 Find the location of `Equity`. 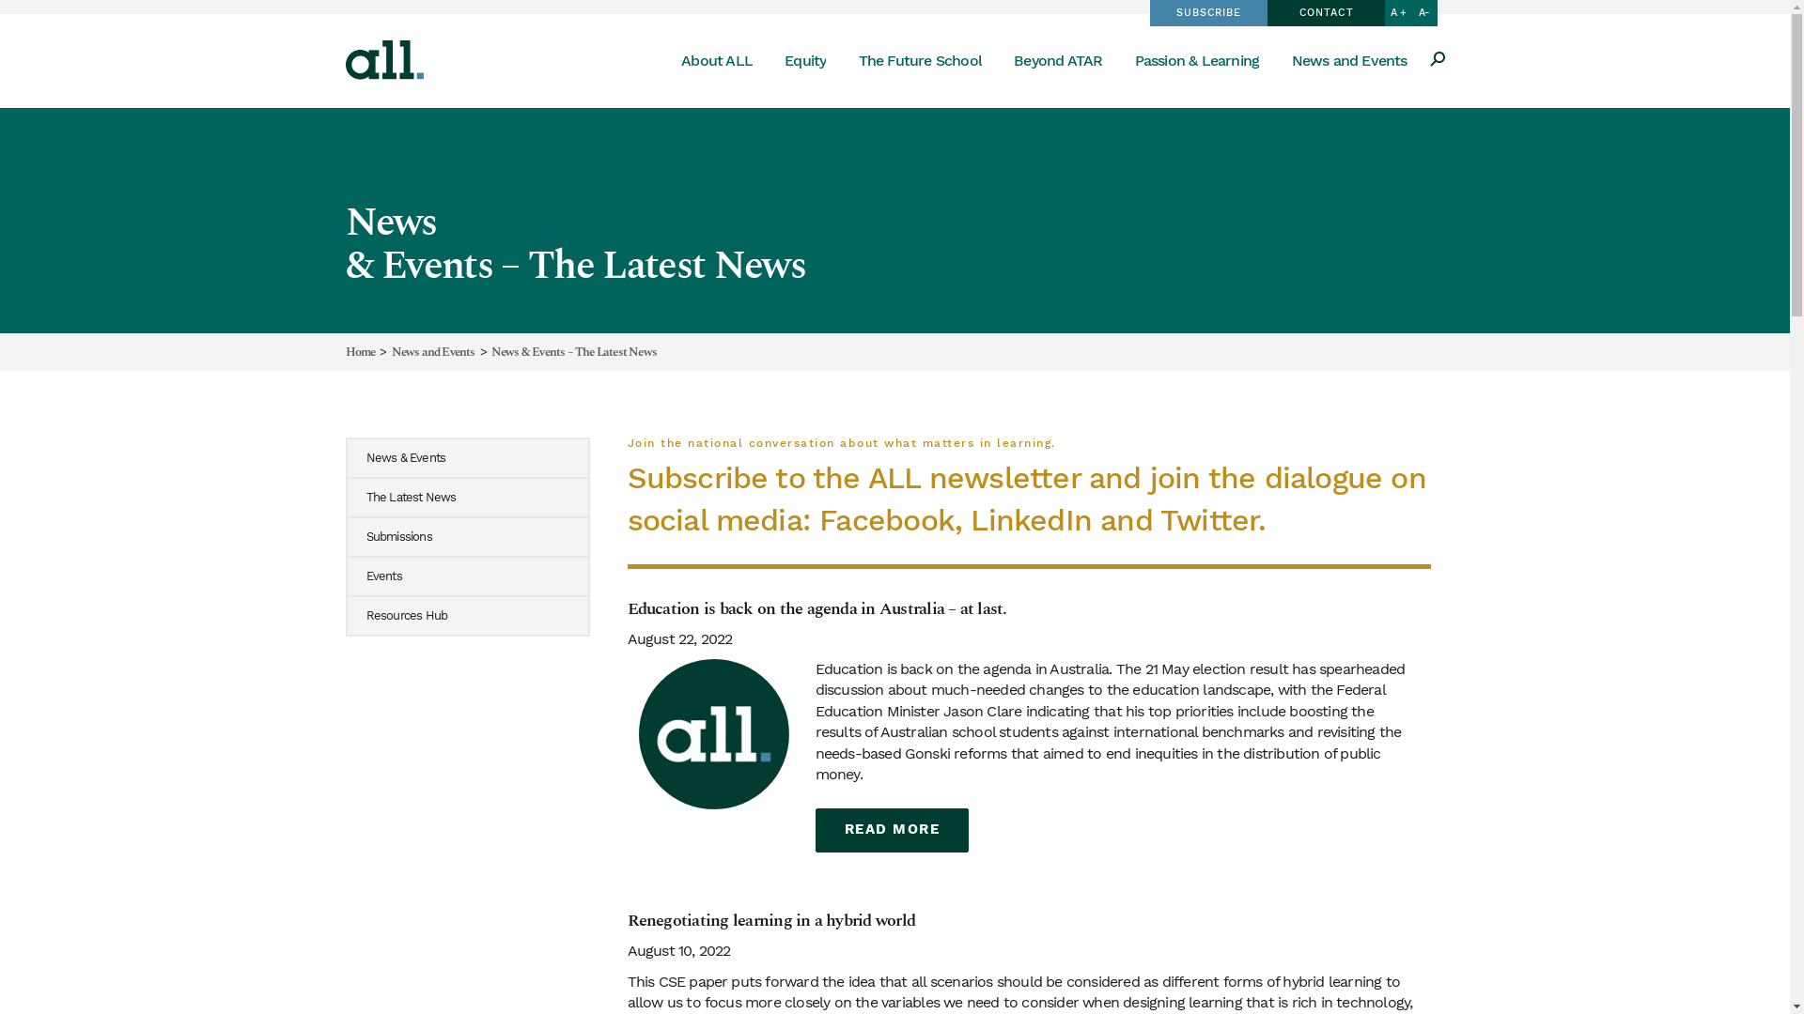

Equity is located at coordinates (805, 59).